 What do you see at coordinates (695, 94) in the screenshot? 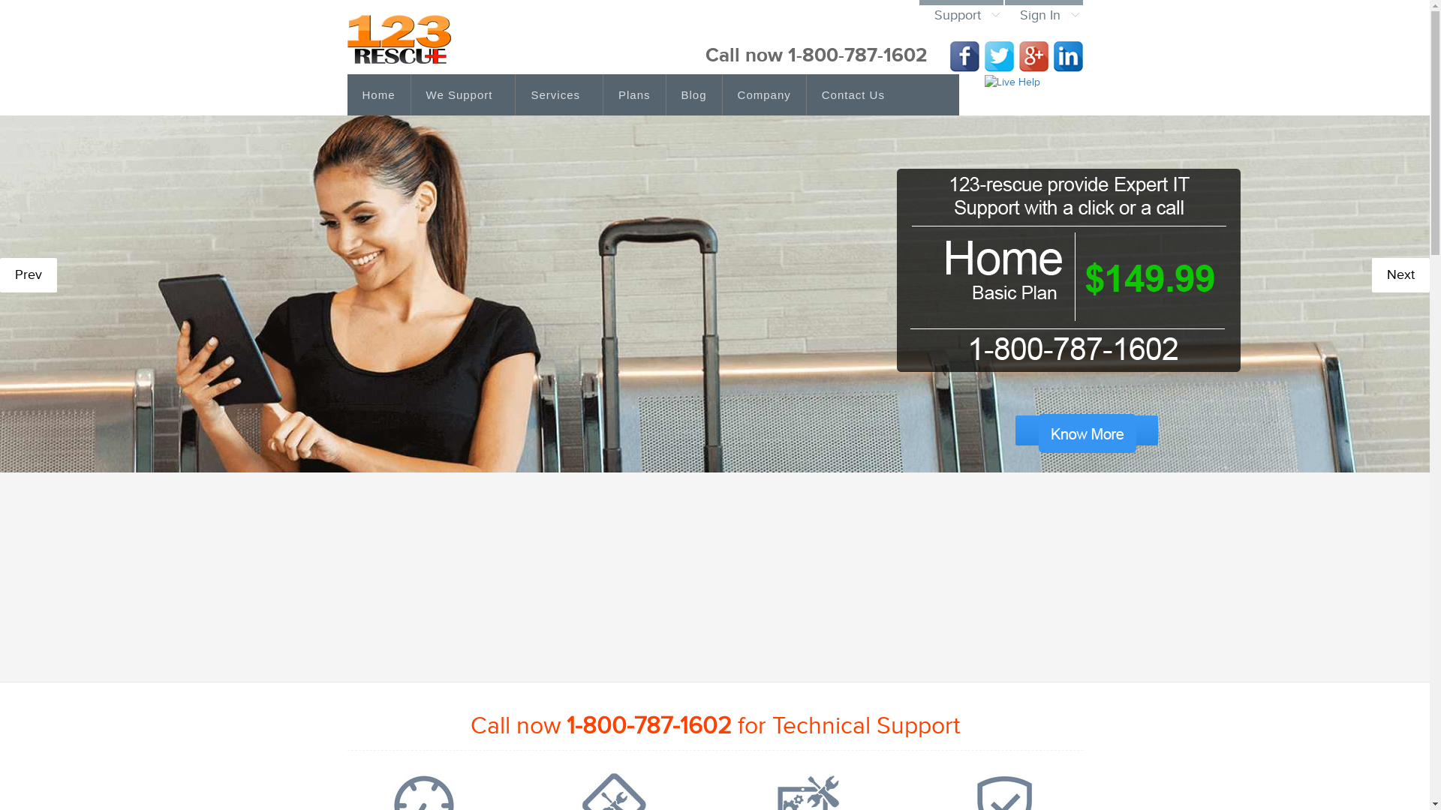
I see `Blog` at bounding box center [695, 94].